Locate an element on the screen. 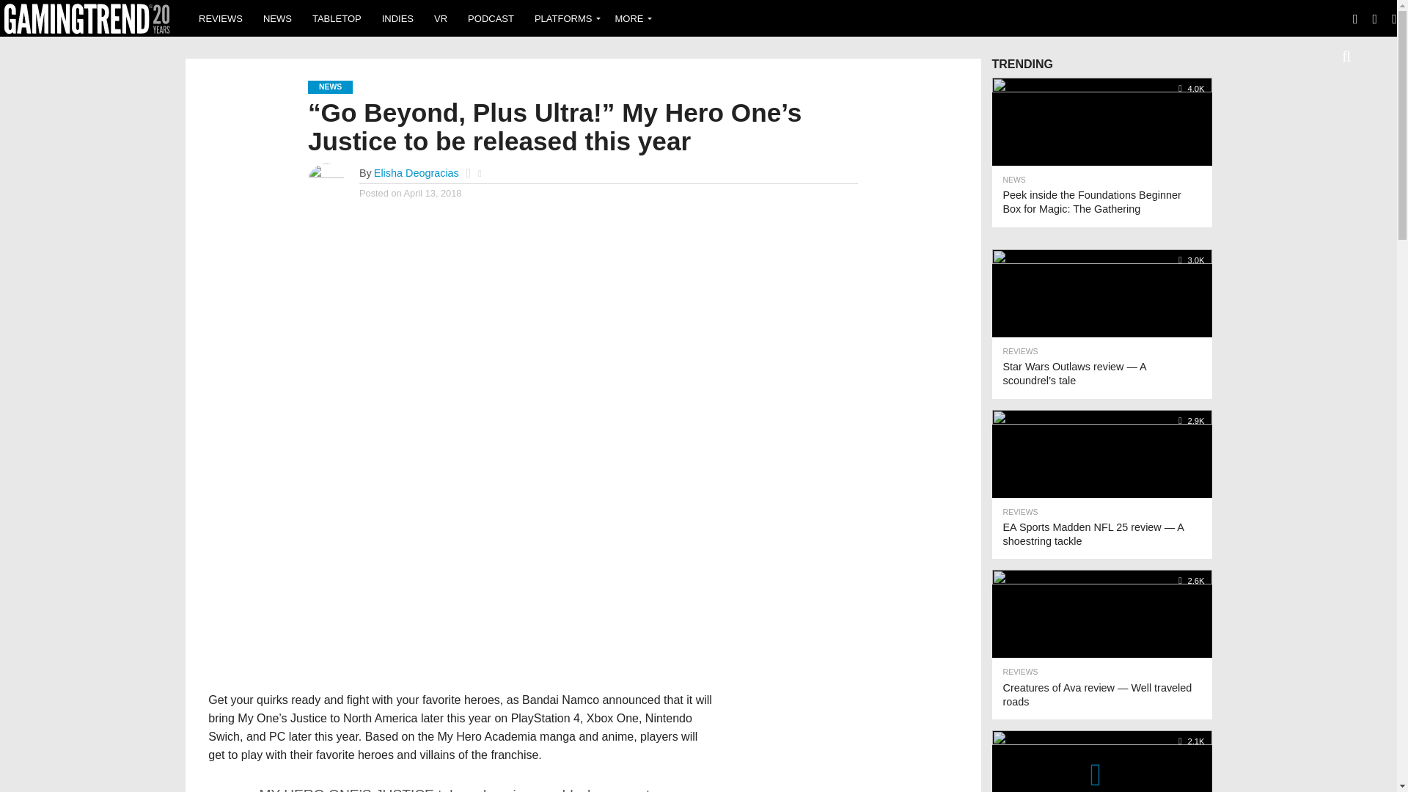 The width and height of the screenshot is (1408, 792). INDIES is located at coordinates (397, 18).